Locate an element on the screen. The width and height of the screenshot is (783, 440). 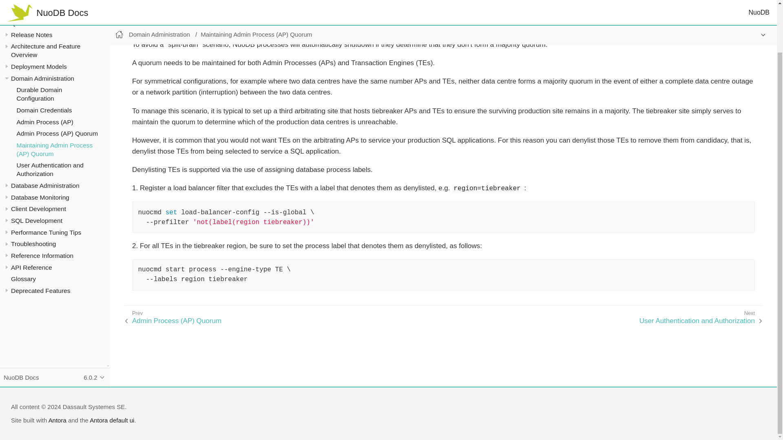
Quick Start Guides is located at coordinates (38, 23).